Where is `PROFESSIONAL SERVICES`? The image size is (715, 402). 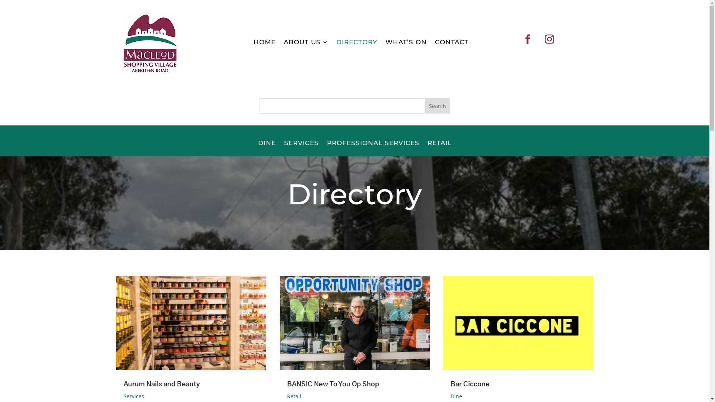 PROFESSIONAL SERVICES is located at coordinates (373, 148).